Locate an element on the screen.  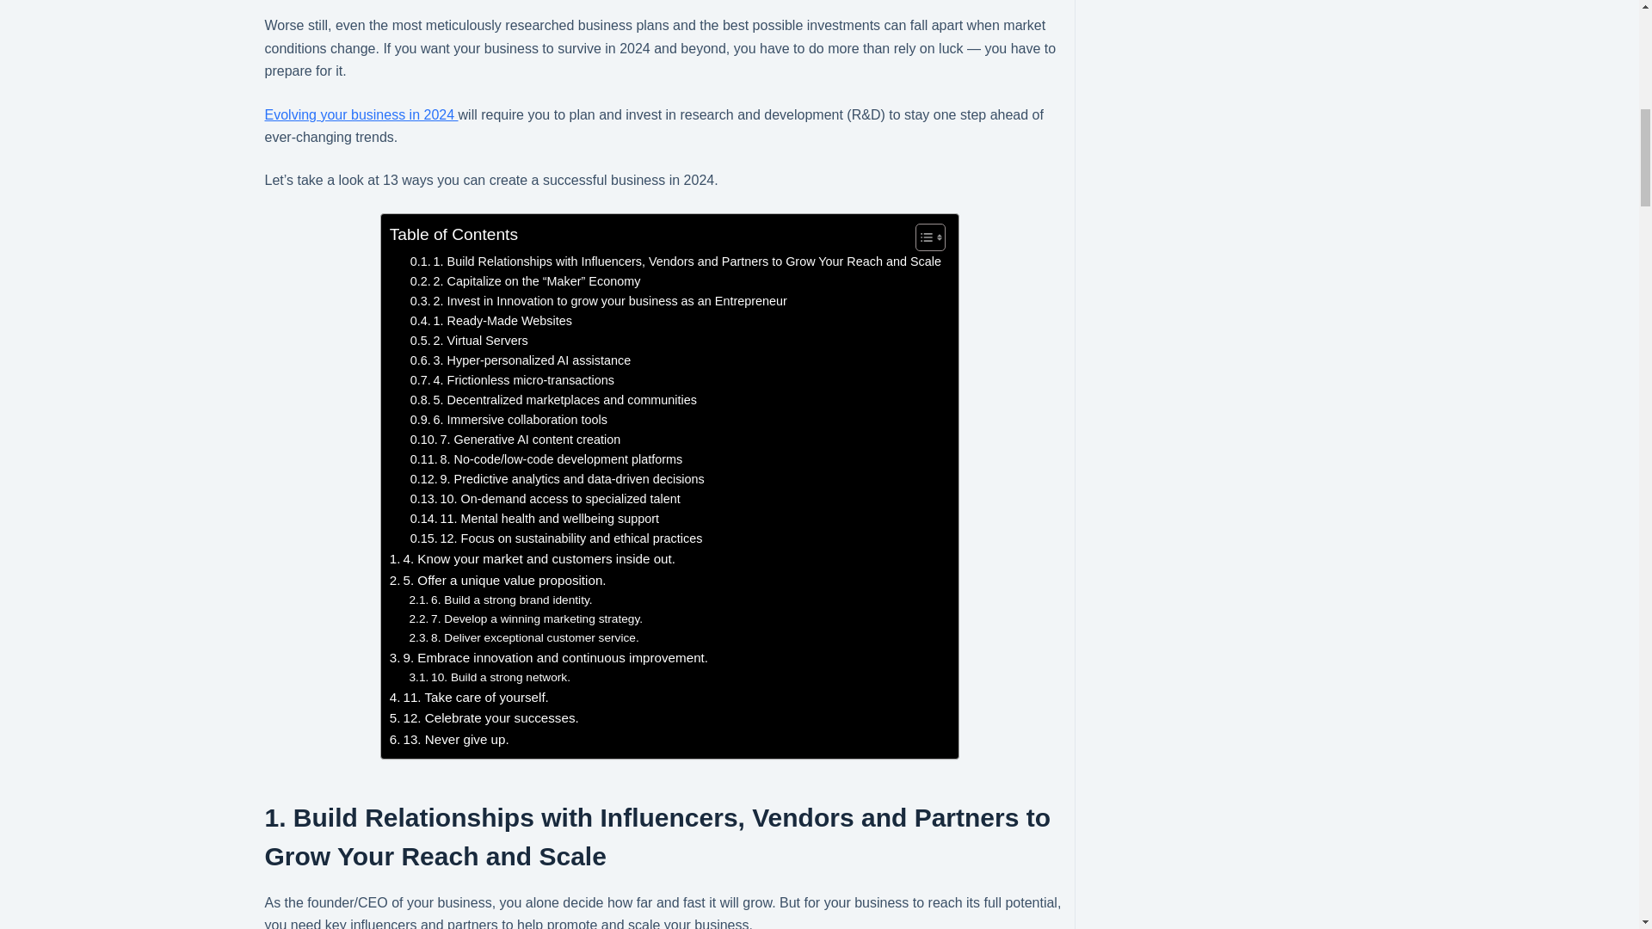
2. Virtual Servers is located at coordinates (469, 341).